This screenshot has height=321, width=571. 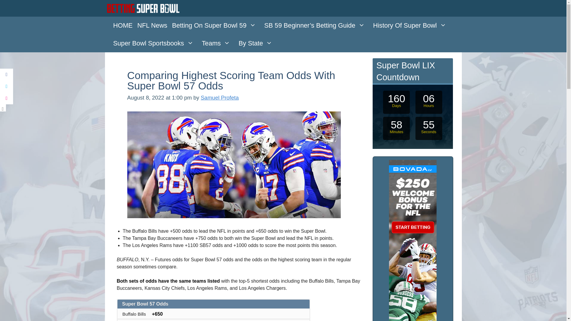 I want to click on View all posts by Samuel Profeta, so click(x=219, y=97).